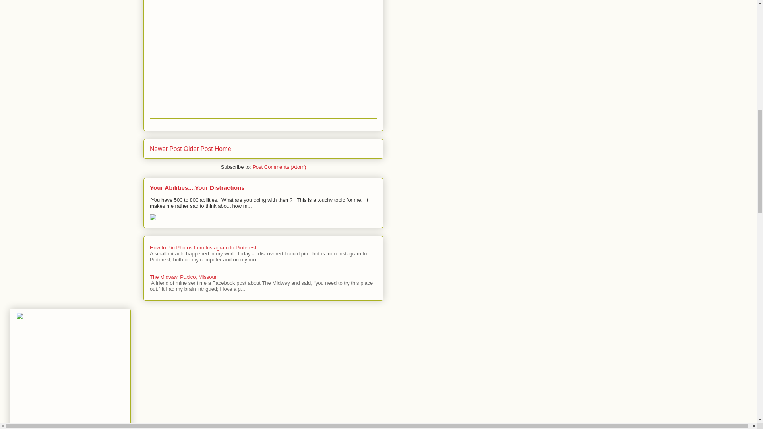 This screenshot has height=429, width=763. What do you see at coordinates (198, 149) in the screenshot?
I see `Older Post` at bounding box center [198, 149].